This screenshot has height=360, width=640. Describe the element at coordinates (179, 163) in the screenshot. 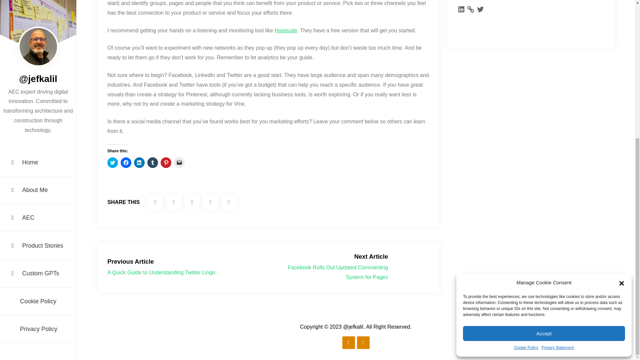

I see `Click to email a link to a friend` at that location.